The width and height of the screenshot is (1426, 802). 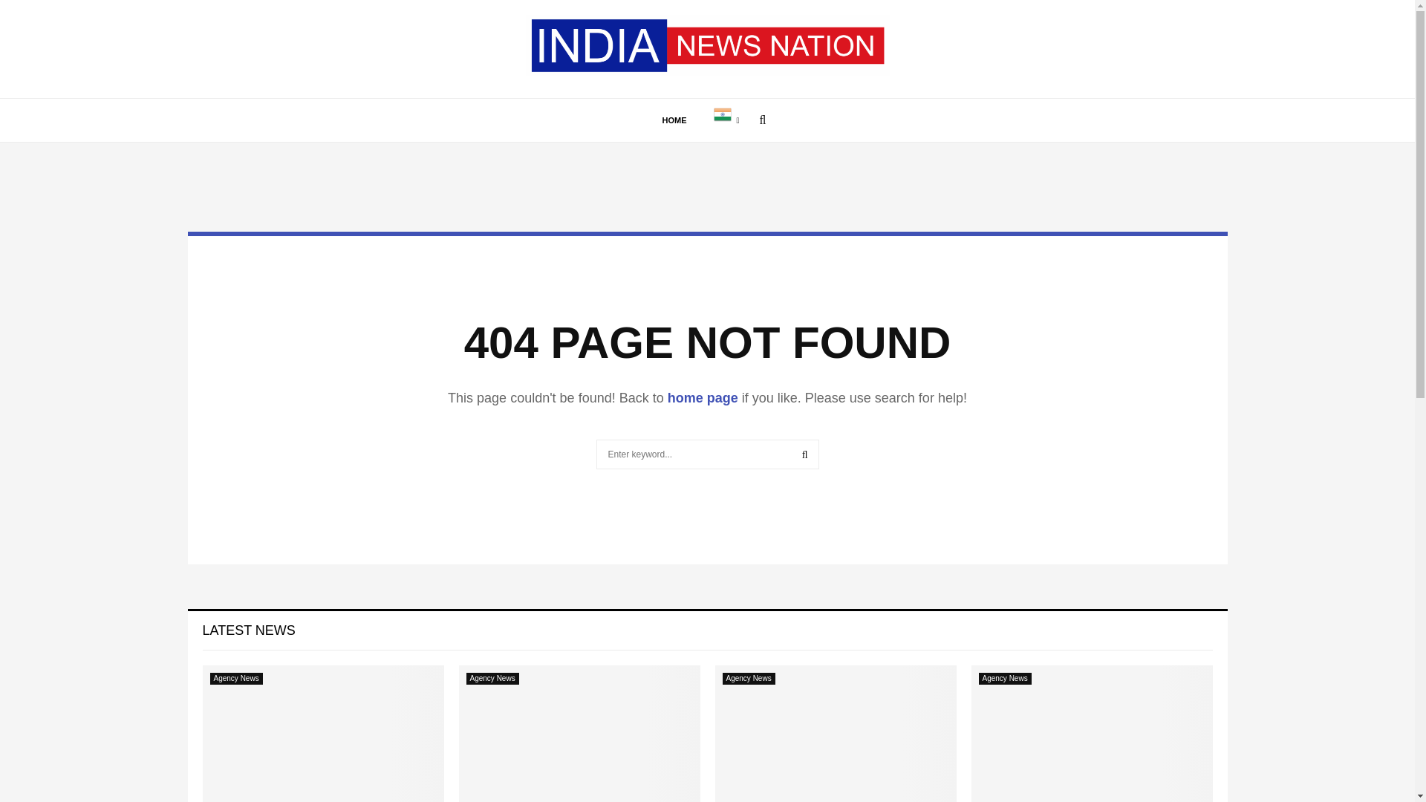 What do you see at coordinates (322, 734) in the screenshot?
I see `Best Life Insurance Policies In Our Family by indiasevak.com` at bounding box center [322, 734].